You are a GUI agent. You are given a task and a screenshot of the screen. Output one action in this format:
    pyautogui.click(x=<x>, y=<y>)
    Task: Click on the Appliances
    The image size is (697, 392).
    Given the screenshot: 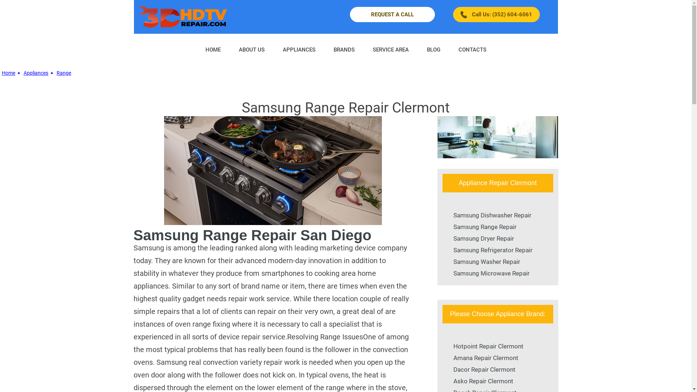 What is the action you would take?
    pyautogui.click(x=36, y=73)
    